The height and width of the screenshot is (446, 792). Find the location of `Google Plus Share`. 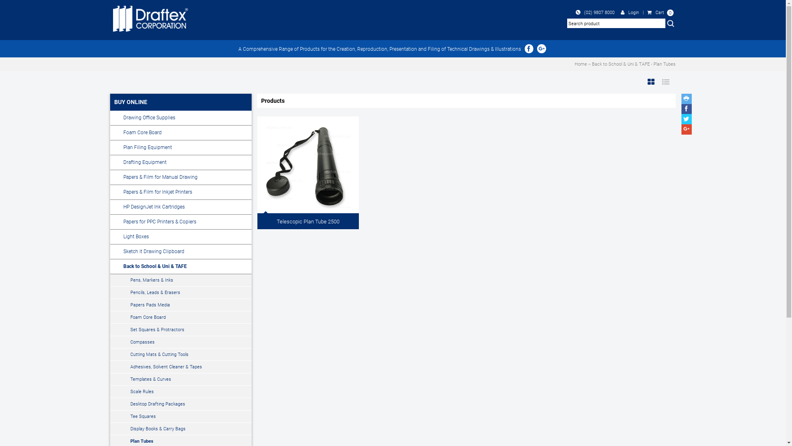

Google Plus Share is located at coordinates (686, 130).